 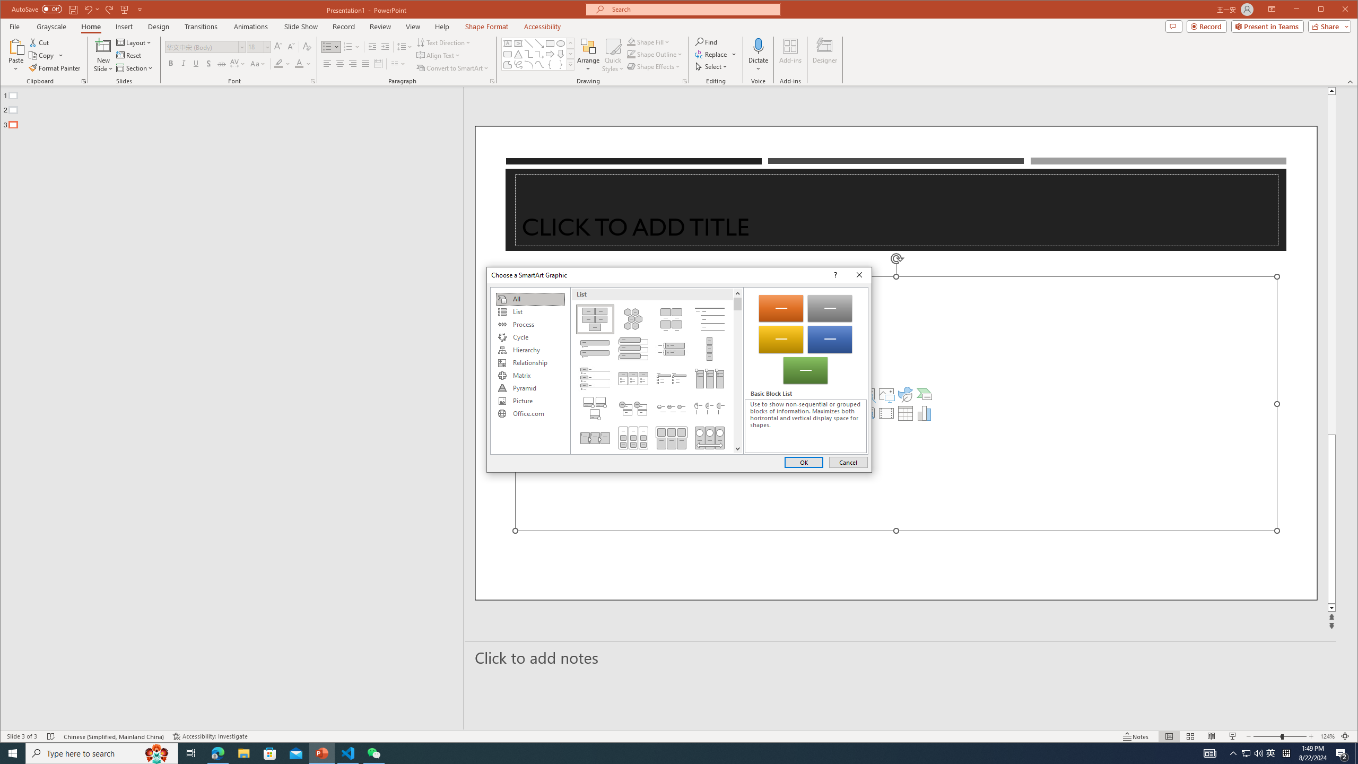 I want to click on Grouped List, so click(x=632, y=438).